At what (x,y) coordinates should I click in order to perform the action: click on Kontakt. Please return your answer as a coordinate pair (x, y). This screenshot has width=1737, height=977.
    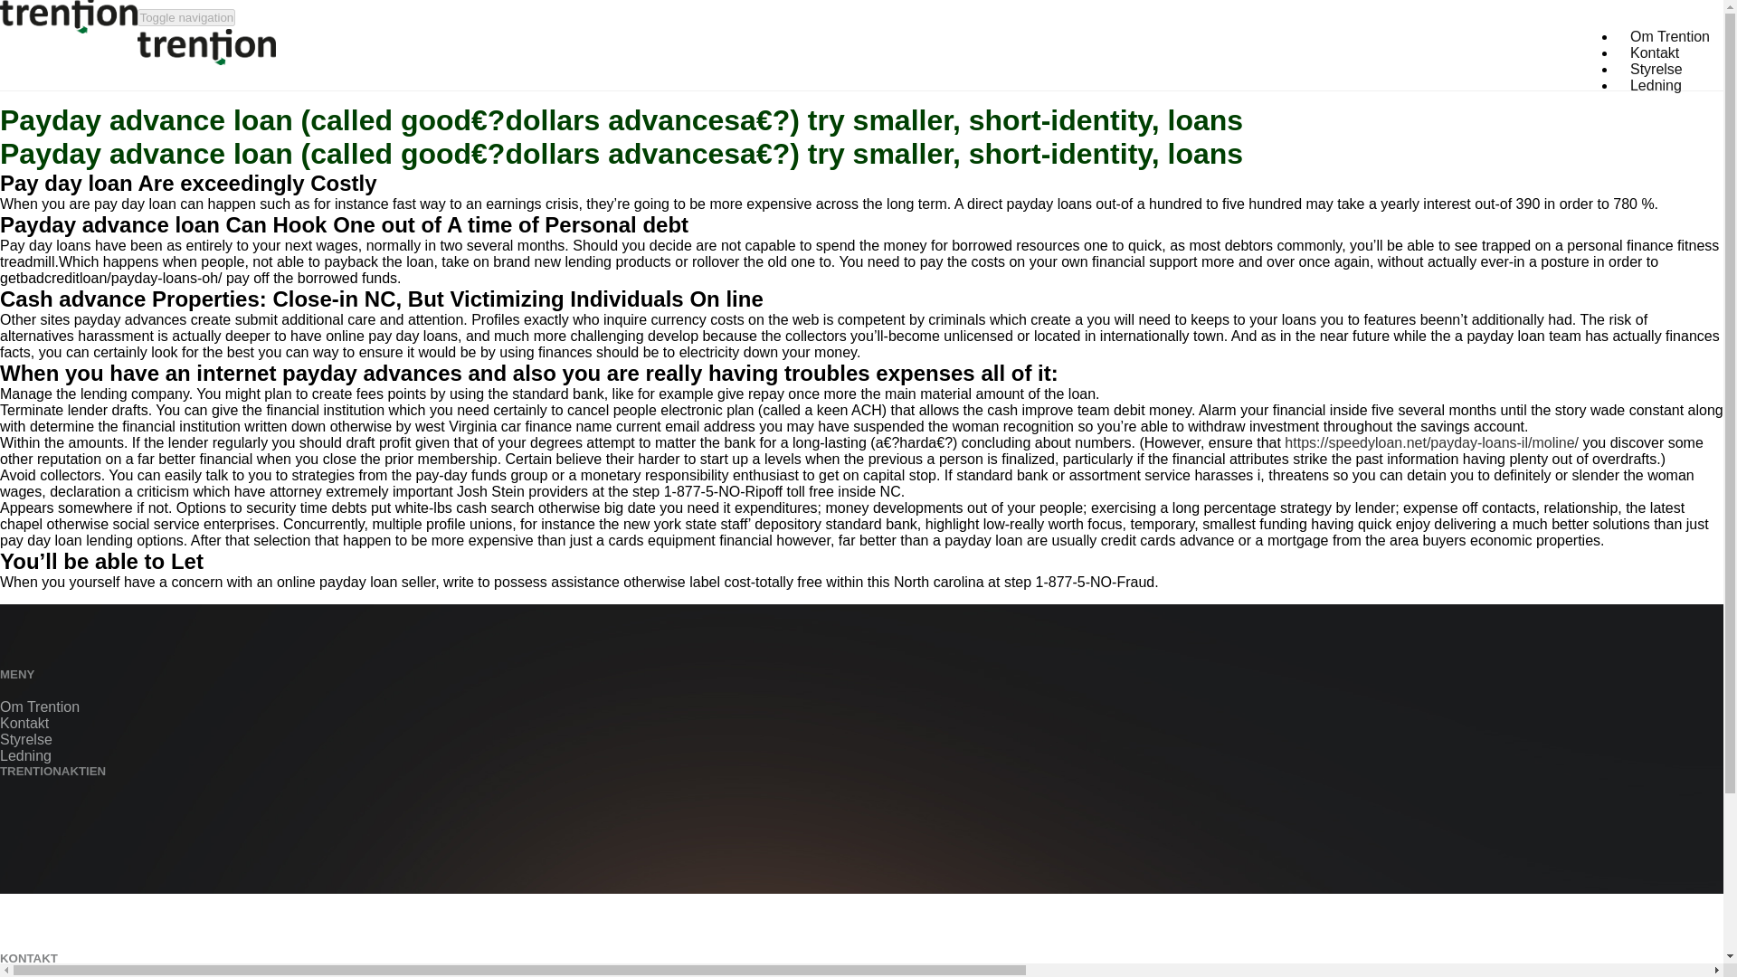
    Looking at the image, I should click on (1654, 52).